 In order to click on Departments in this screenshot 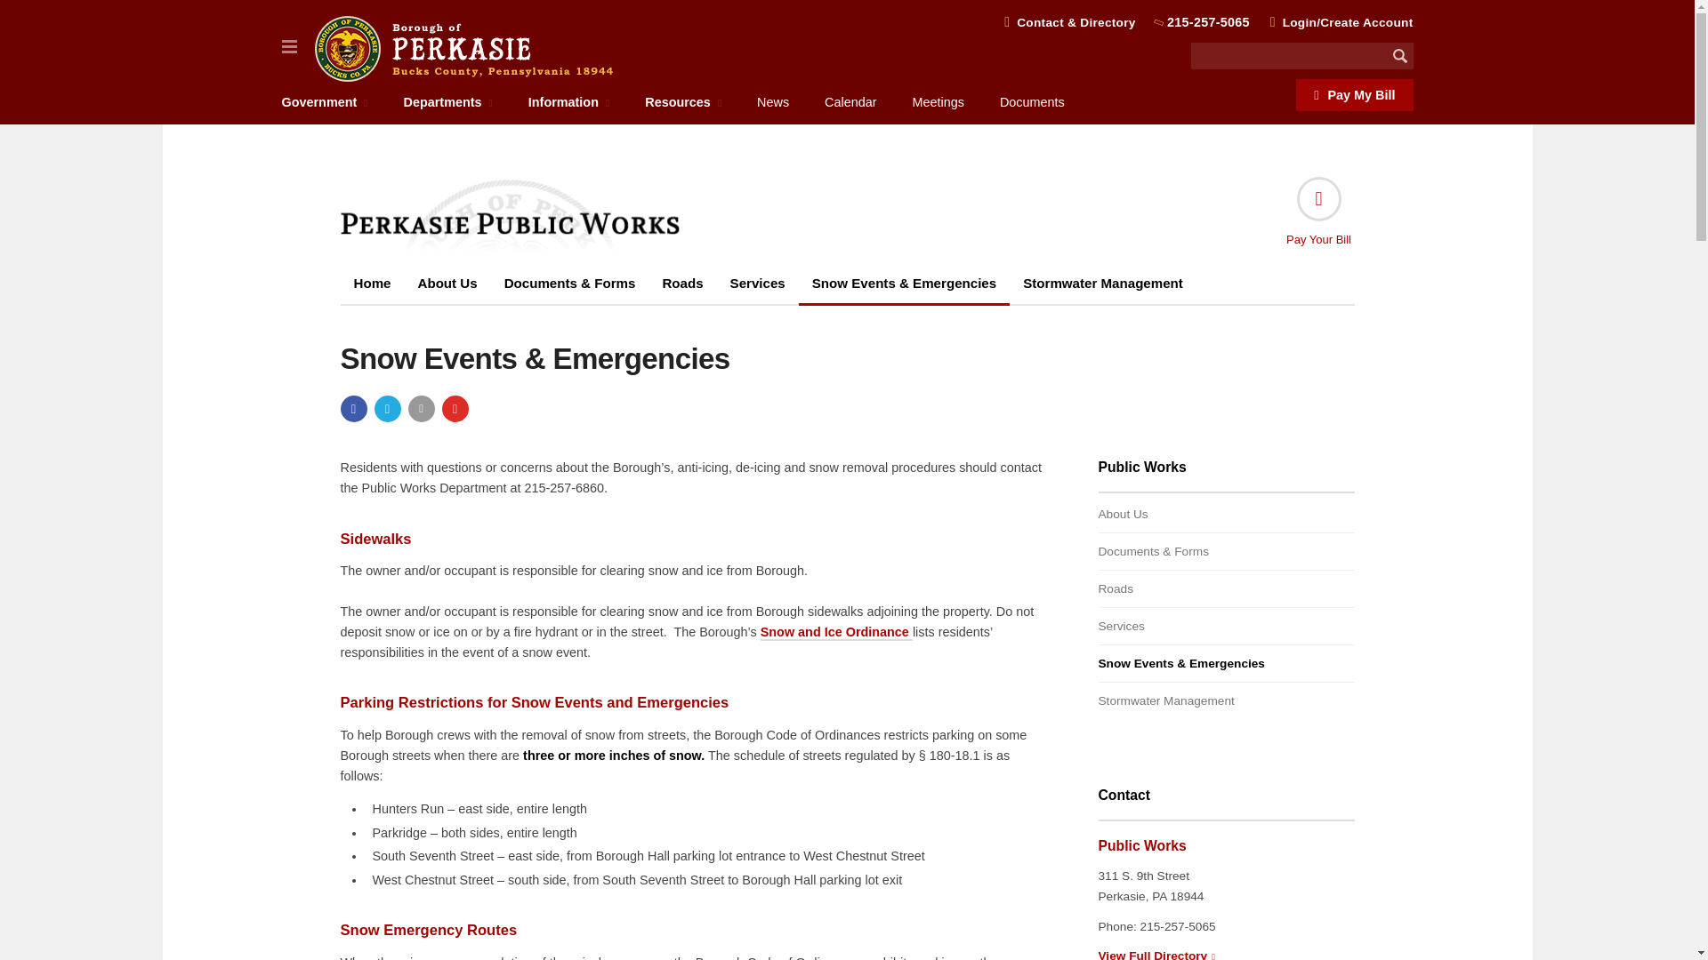, I will do `click(448, 102)`.